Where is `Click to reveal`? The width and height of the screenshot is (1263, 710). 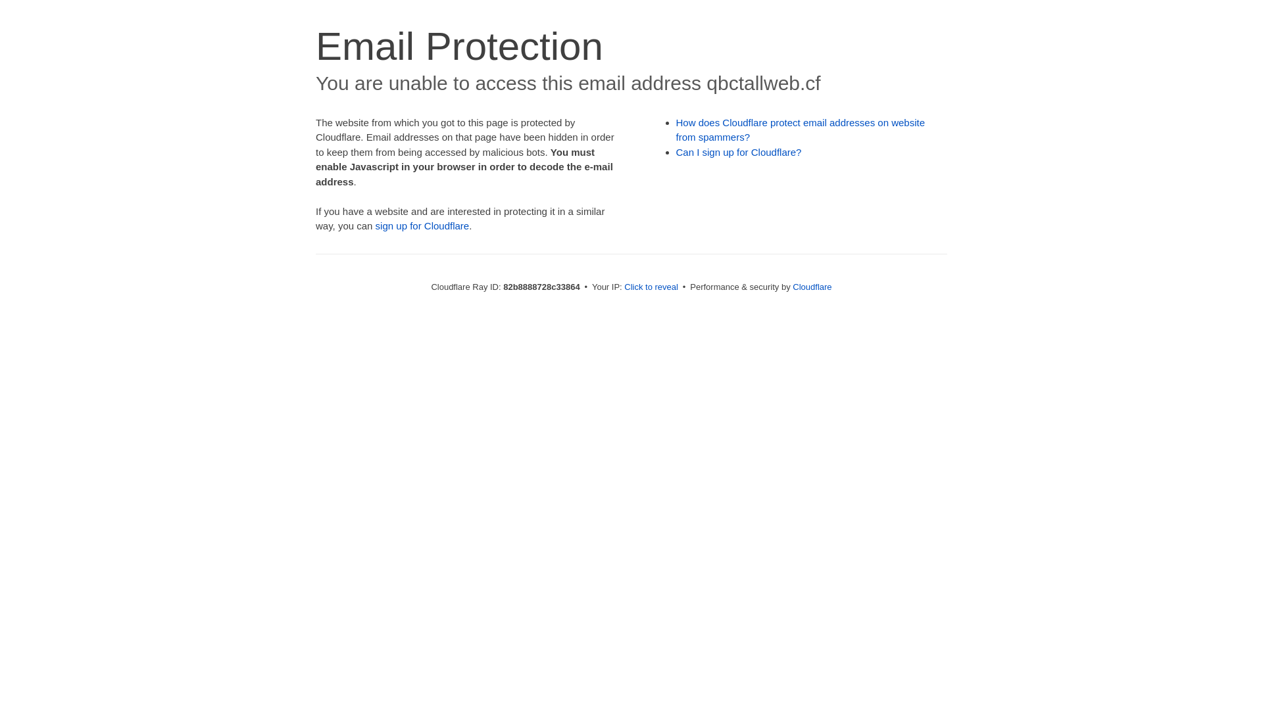
Click to reveal is located at coordinates (651, 287).